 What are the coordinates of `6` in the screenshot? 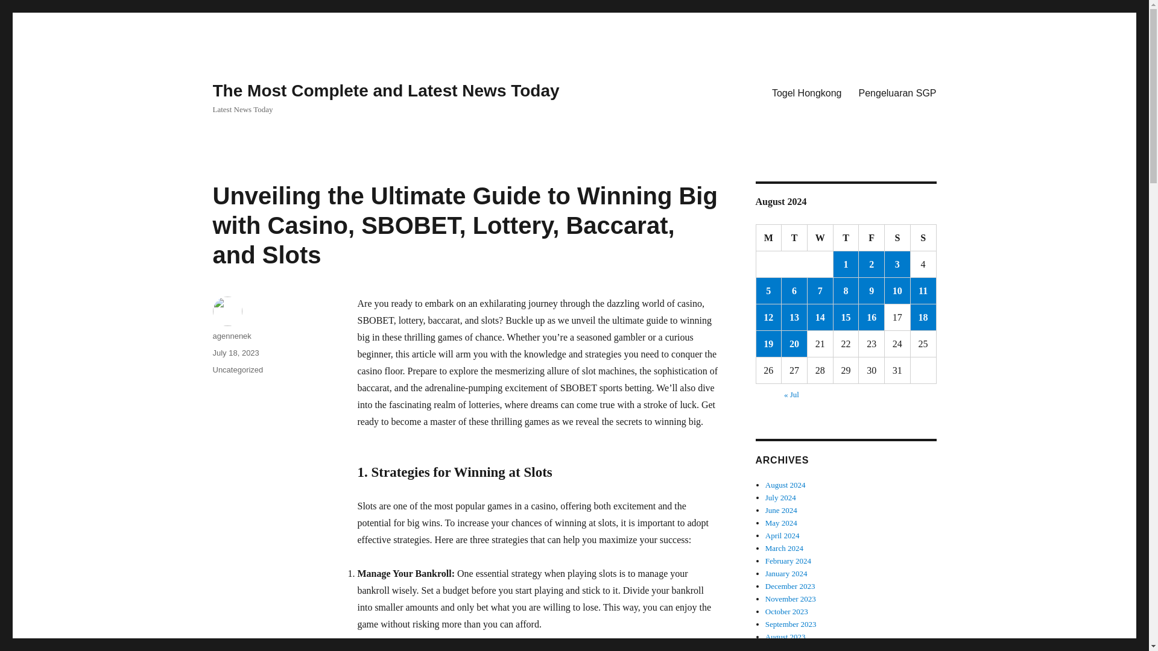 It's located at (794, 291).